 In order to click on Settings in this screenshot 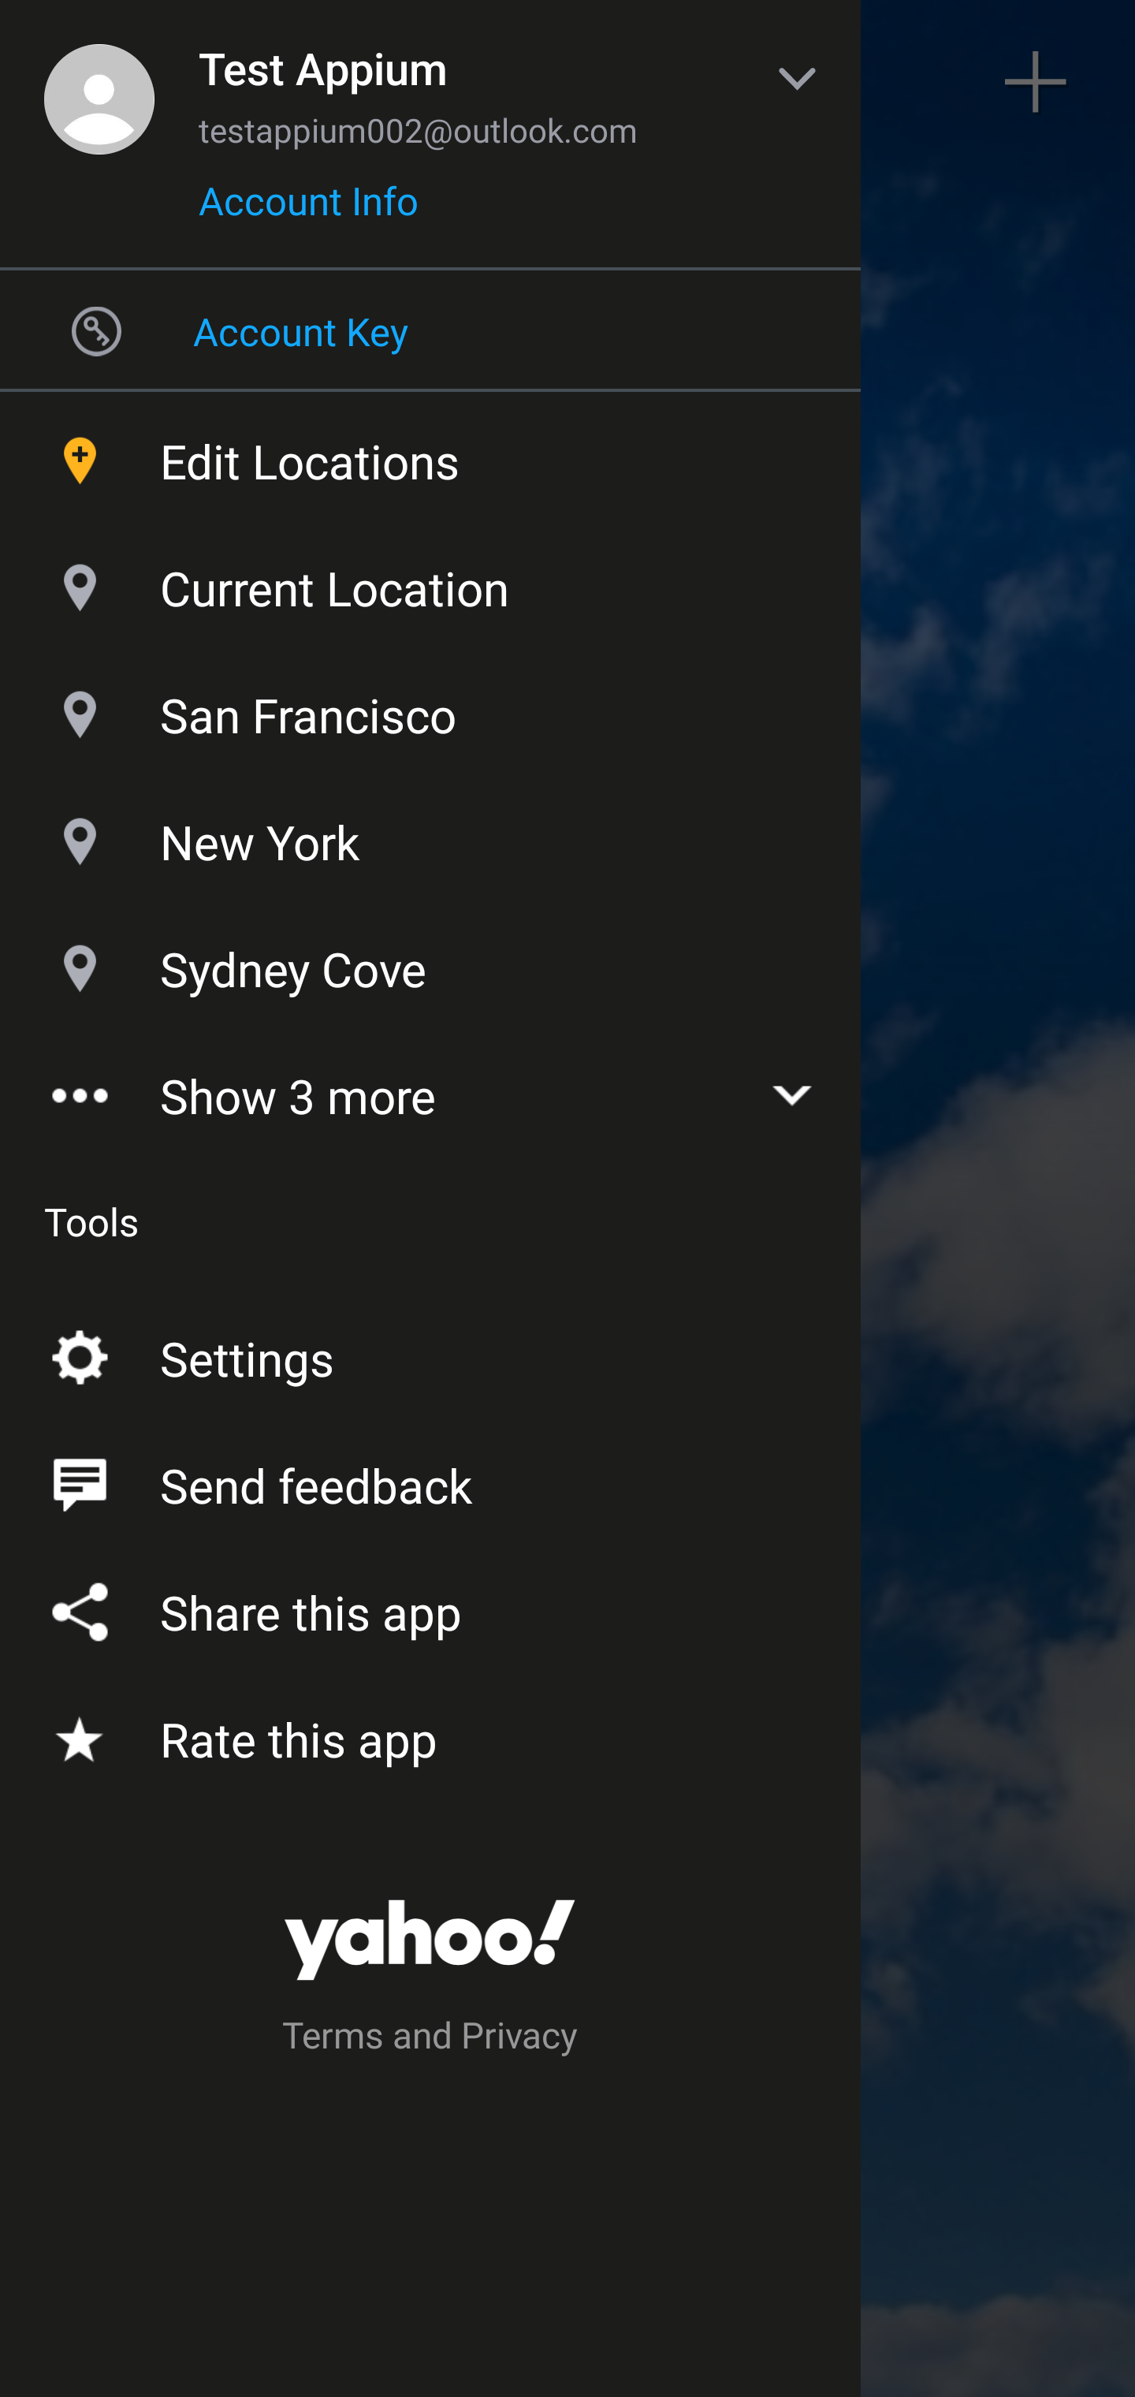, I will do `click(430, 1353)`.